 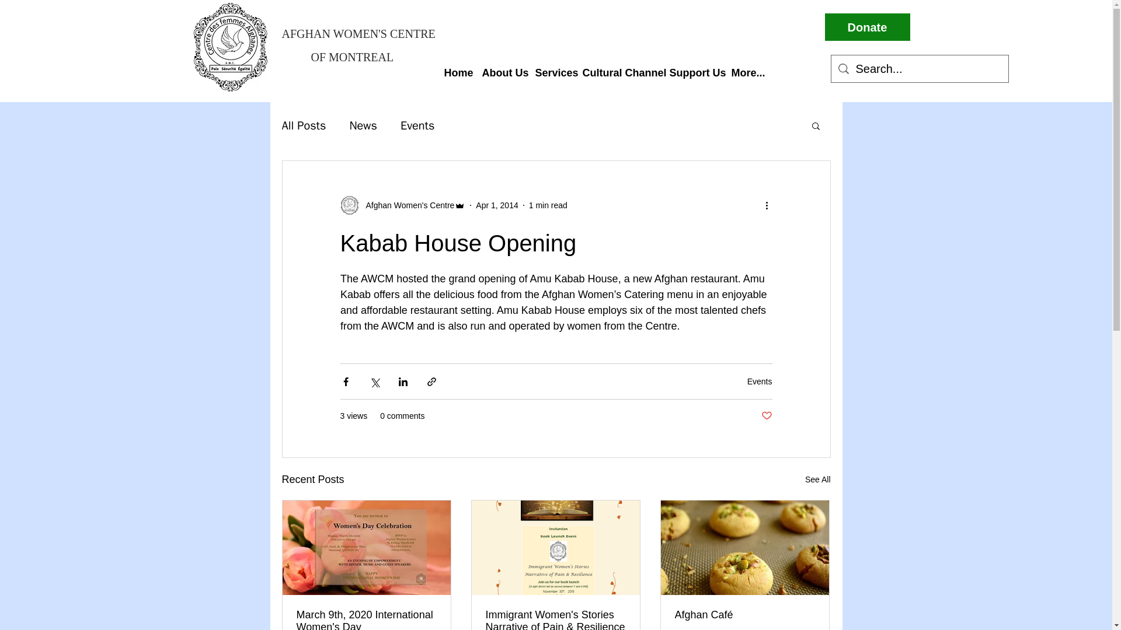 What do you see at coordinates (760, 381) in the screenshot?
I see `Events` at bounding box center [760, 381].